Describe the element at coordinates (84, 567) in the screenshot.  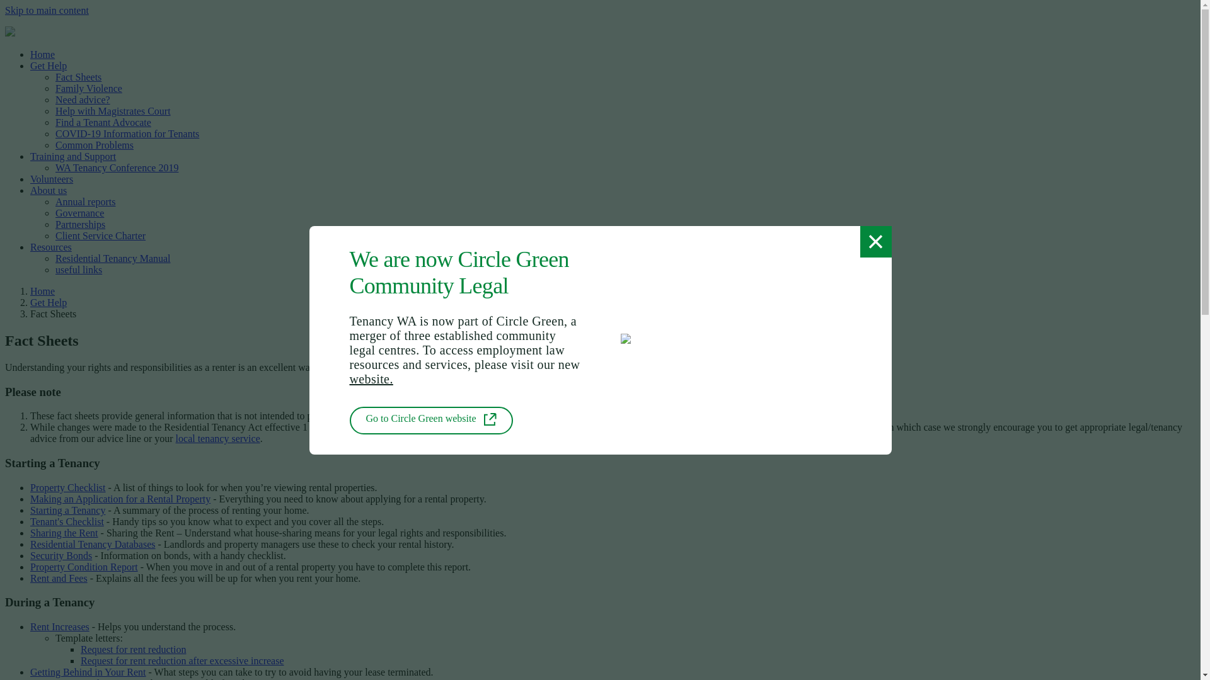
I see `Property Condition Report` at that location.